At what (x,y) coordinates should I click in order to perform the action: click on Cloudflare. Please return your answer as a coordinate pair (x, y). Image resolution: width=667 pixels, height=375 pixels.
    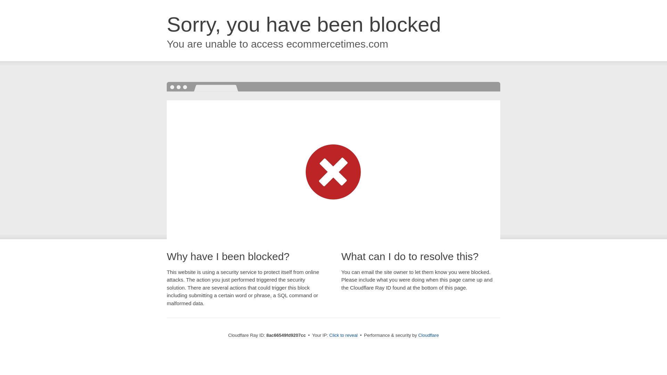
    Looking at the image, I should click on (428, 335).